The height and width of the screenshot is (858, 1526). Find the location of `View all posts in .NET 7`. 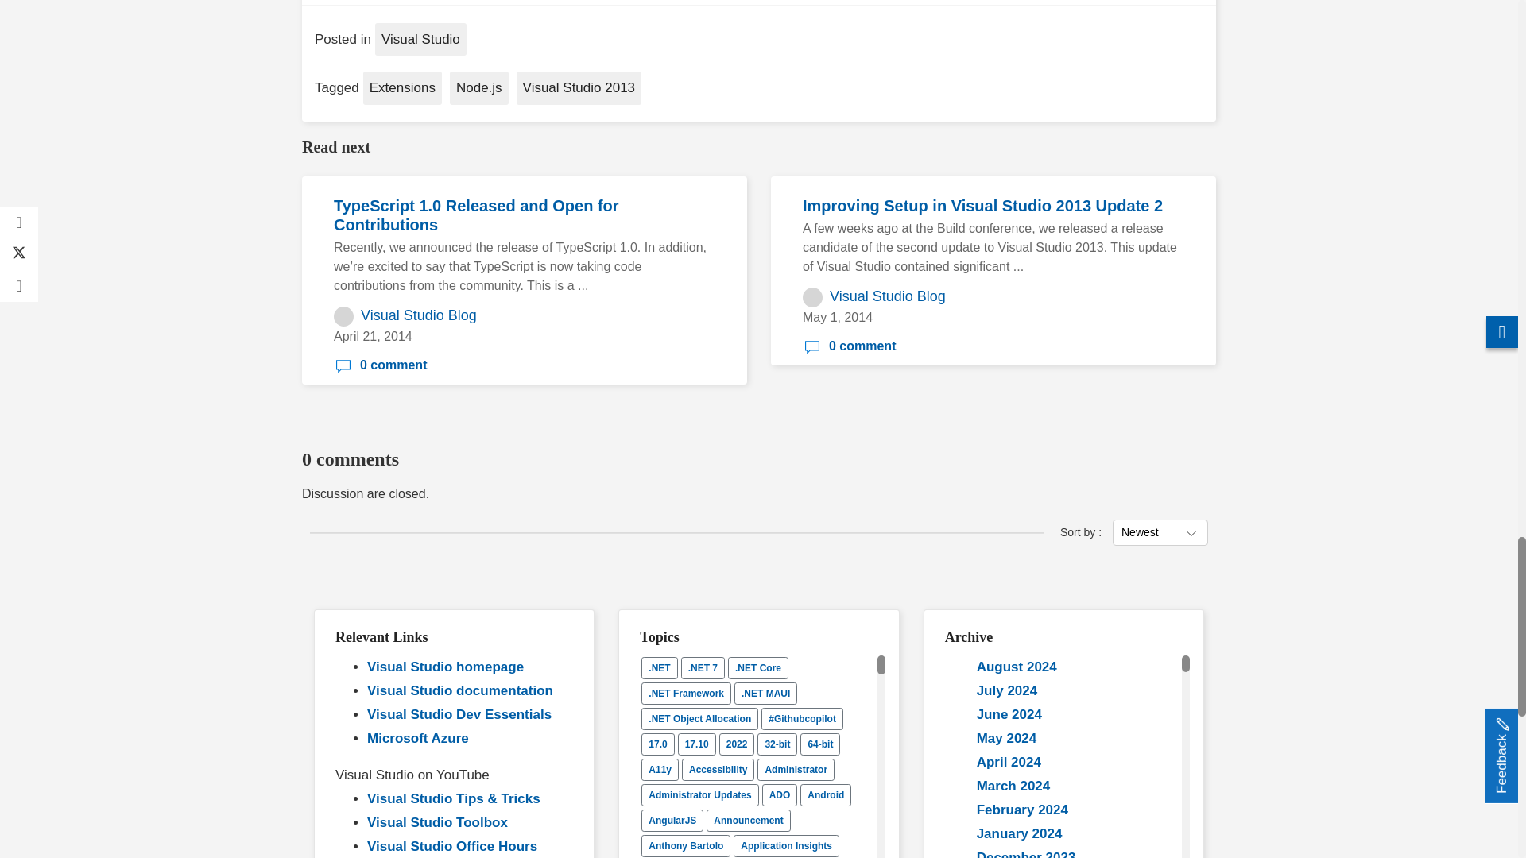

View all posts in .NET 7 is located at coordinates (703, 668).